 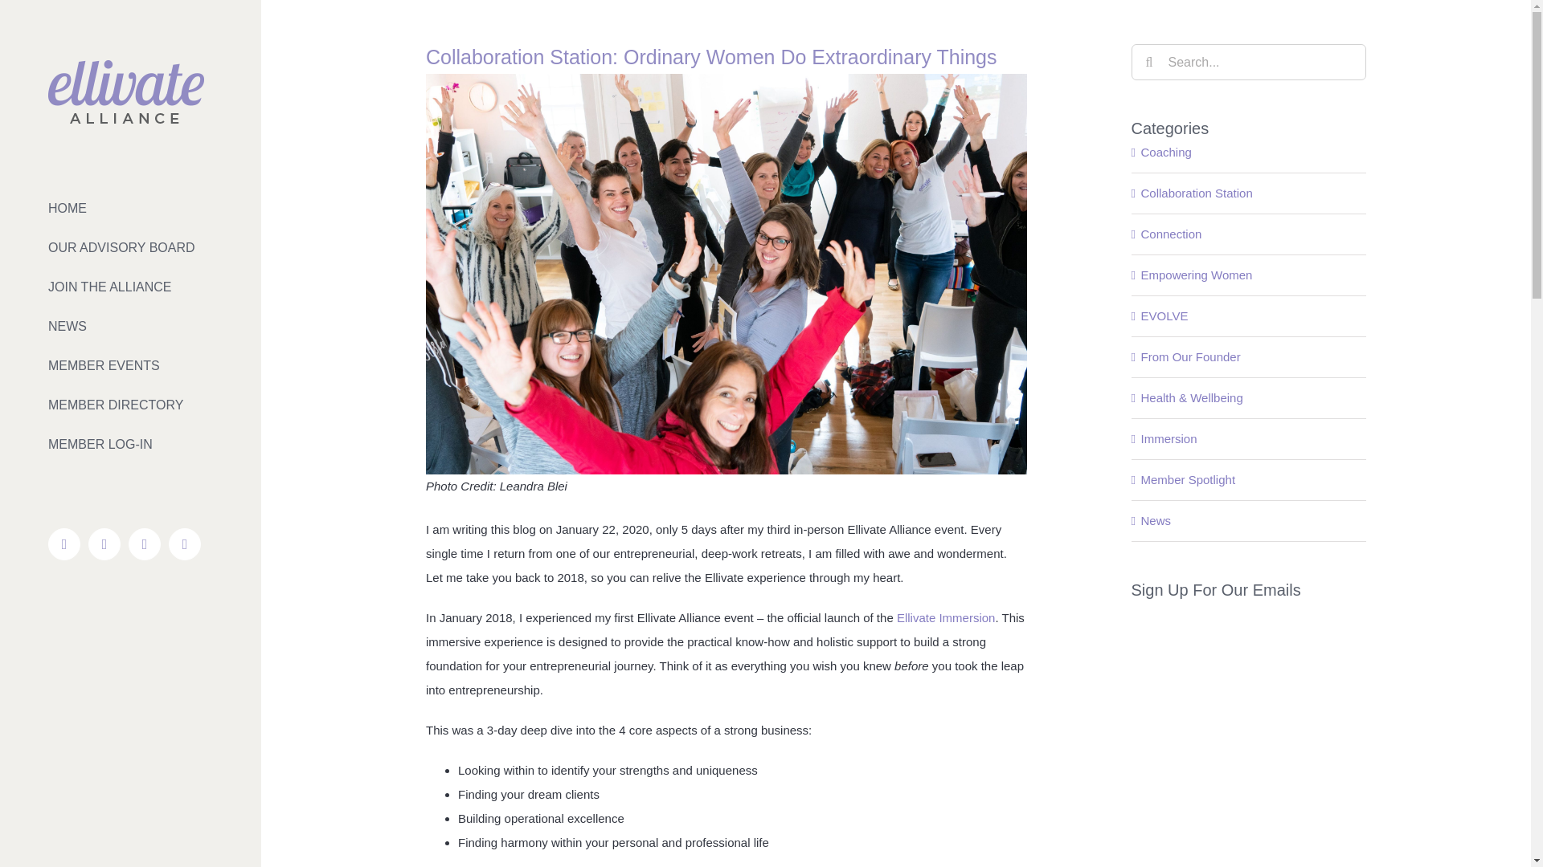 What do you see at coordinates (130, 444) in the screenshot?
I see `MEMBER LOG-IN` at bounding box center [130, 444].